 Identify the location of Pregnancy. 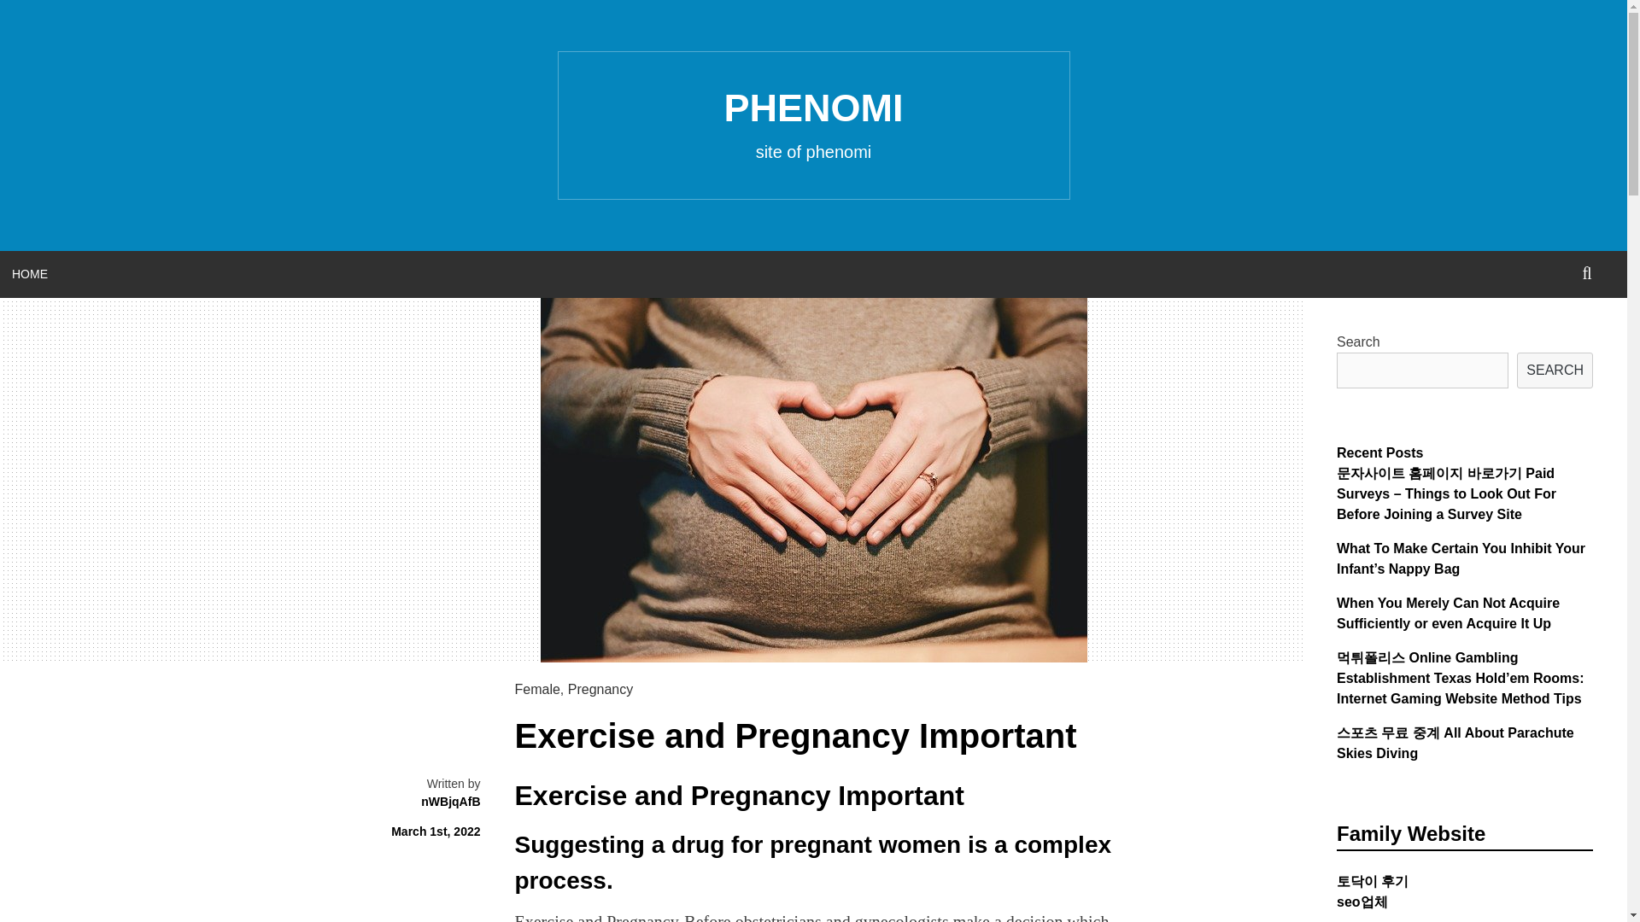
(600, 690).